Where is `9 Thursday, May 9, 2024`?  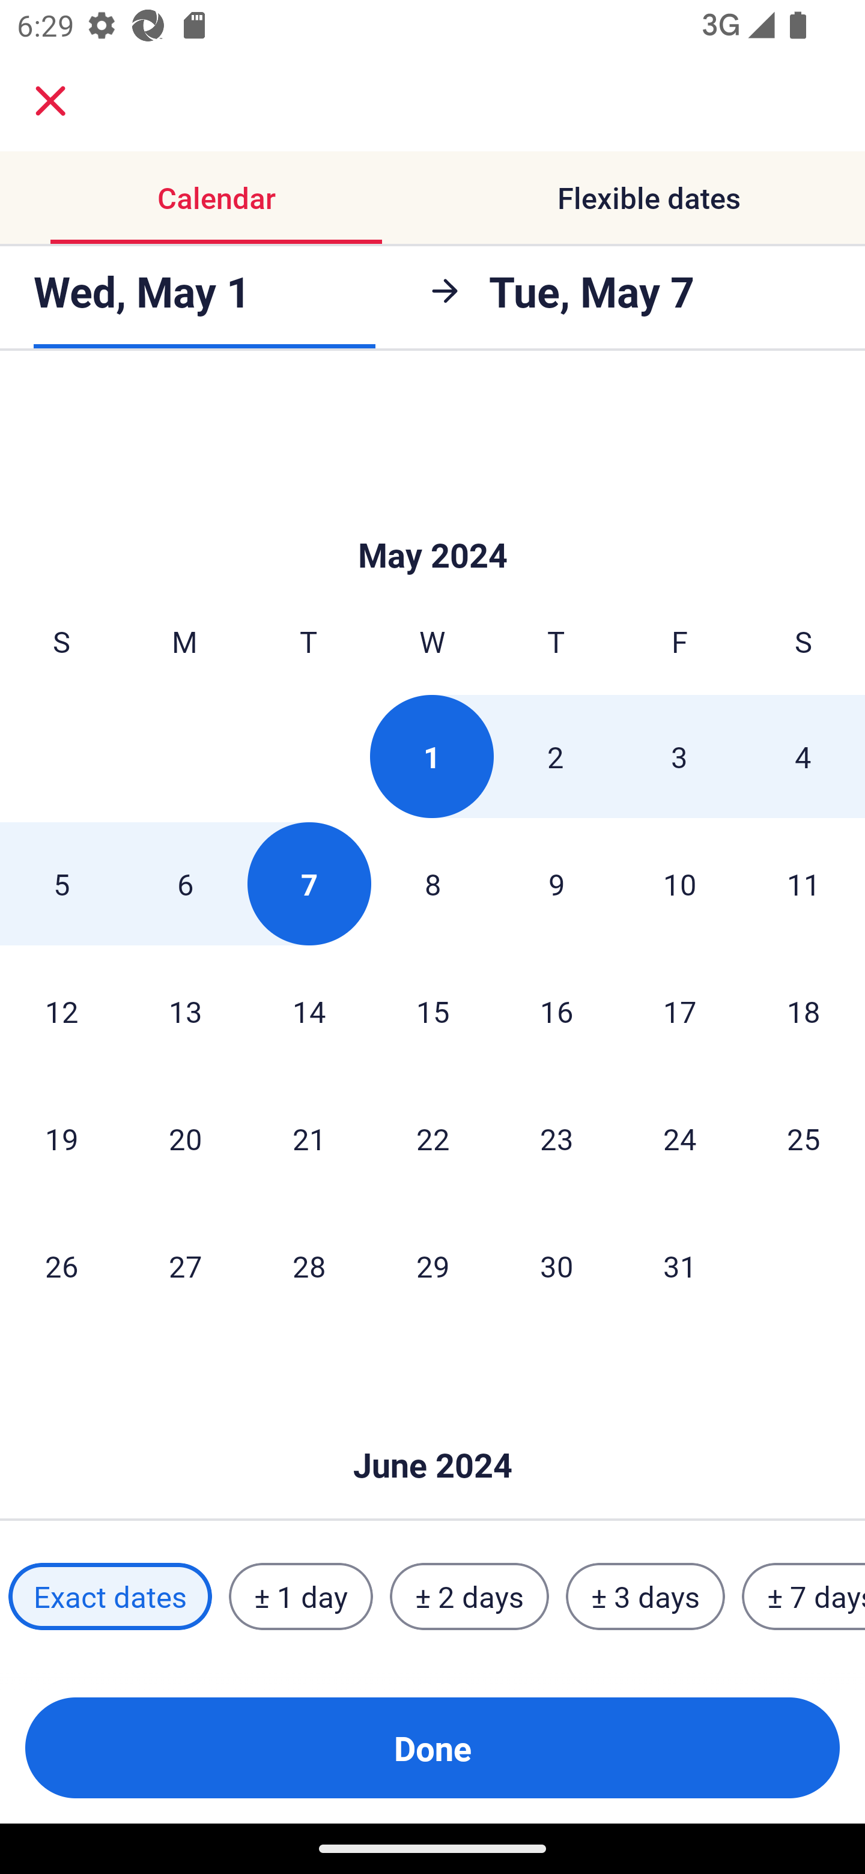 9 Thursday, May 9, 2024 is located at coordinates (556, 883).